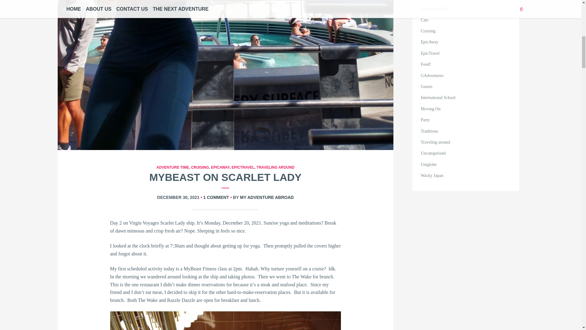 This screenshot has width=586, height=330. I want to click on EPICTRAVEL, so click(243, 167).